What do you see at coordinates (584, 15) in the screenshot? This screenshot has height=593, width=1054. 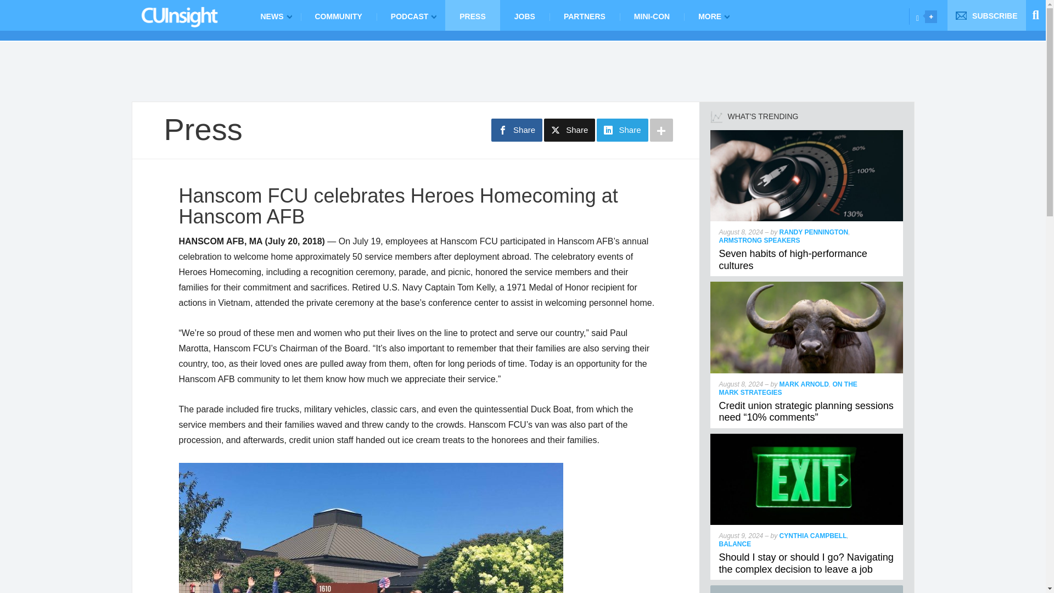 I see `PARTNERS` at bounding box center [584, 15].